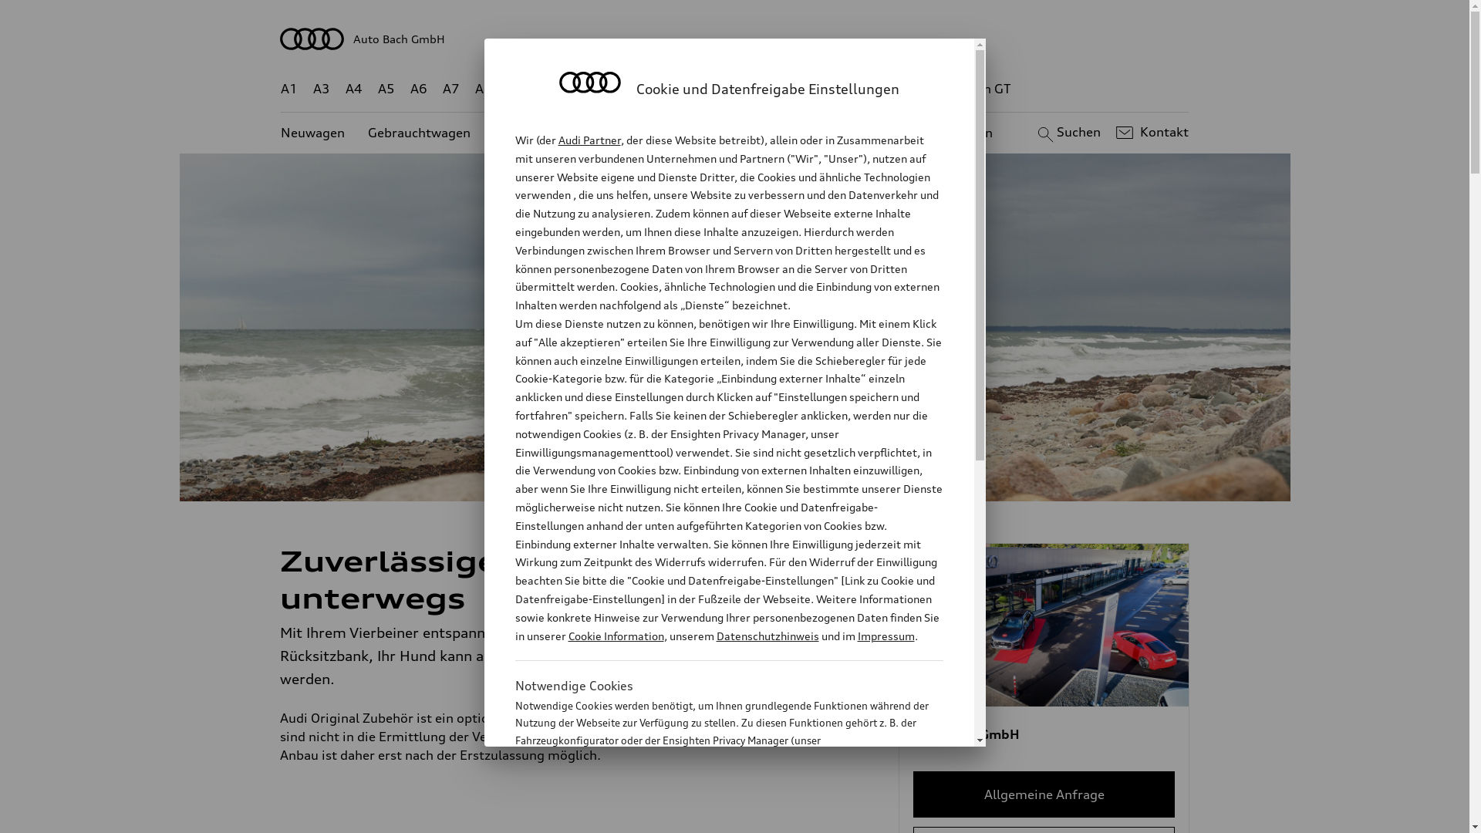 This screenshot has height=833, width=1481. What do you see at coordinates (289, 89) in the screenshot?
I see `A1` at bounding box center [289, 89].